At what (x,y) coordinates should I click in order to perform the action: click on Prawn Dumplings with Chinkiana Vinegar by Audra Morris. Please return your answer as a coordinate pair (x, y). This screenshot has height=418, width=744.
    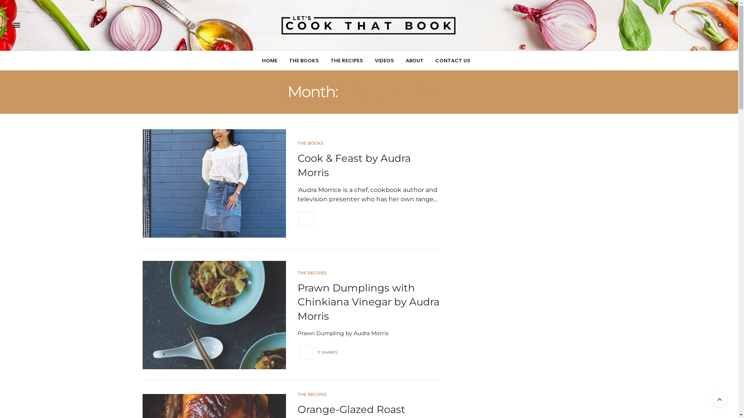
    Looking at the image, I should click on (214, 315).